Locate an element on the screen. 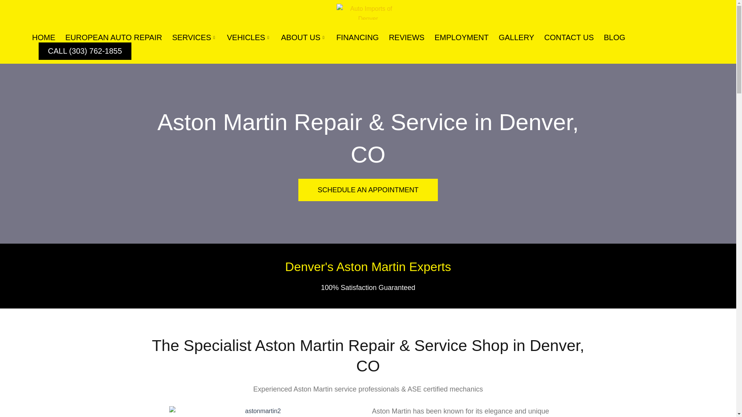 This screenshot has height=417, width=742. EUROPEAN AUTO REPAIR is located at coordinates (114, 37).